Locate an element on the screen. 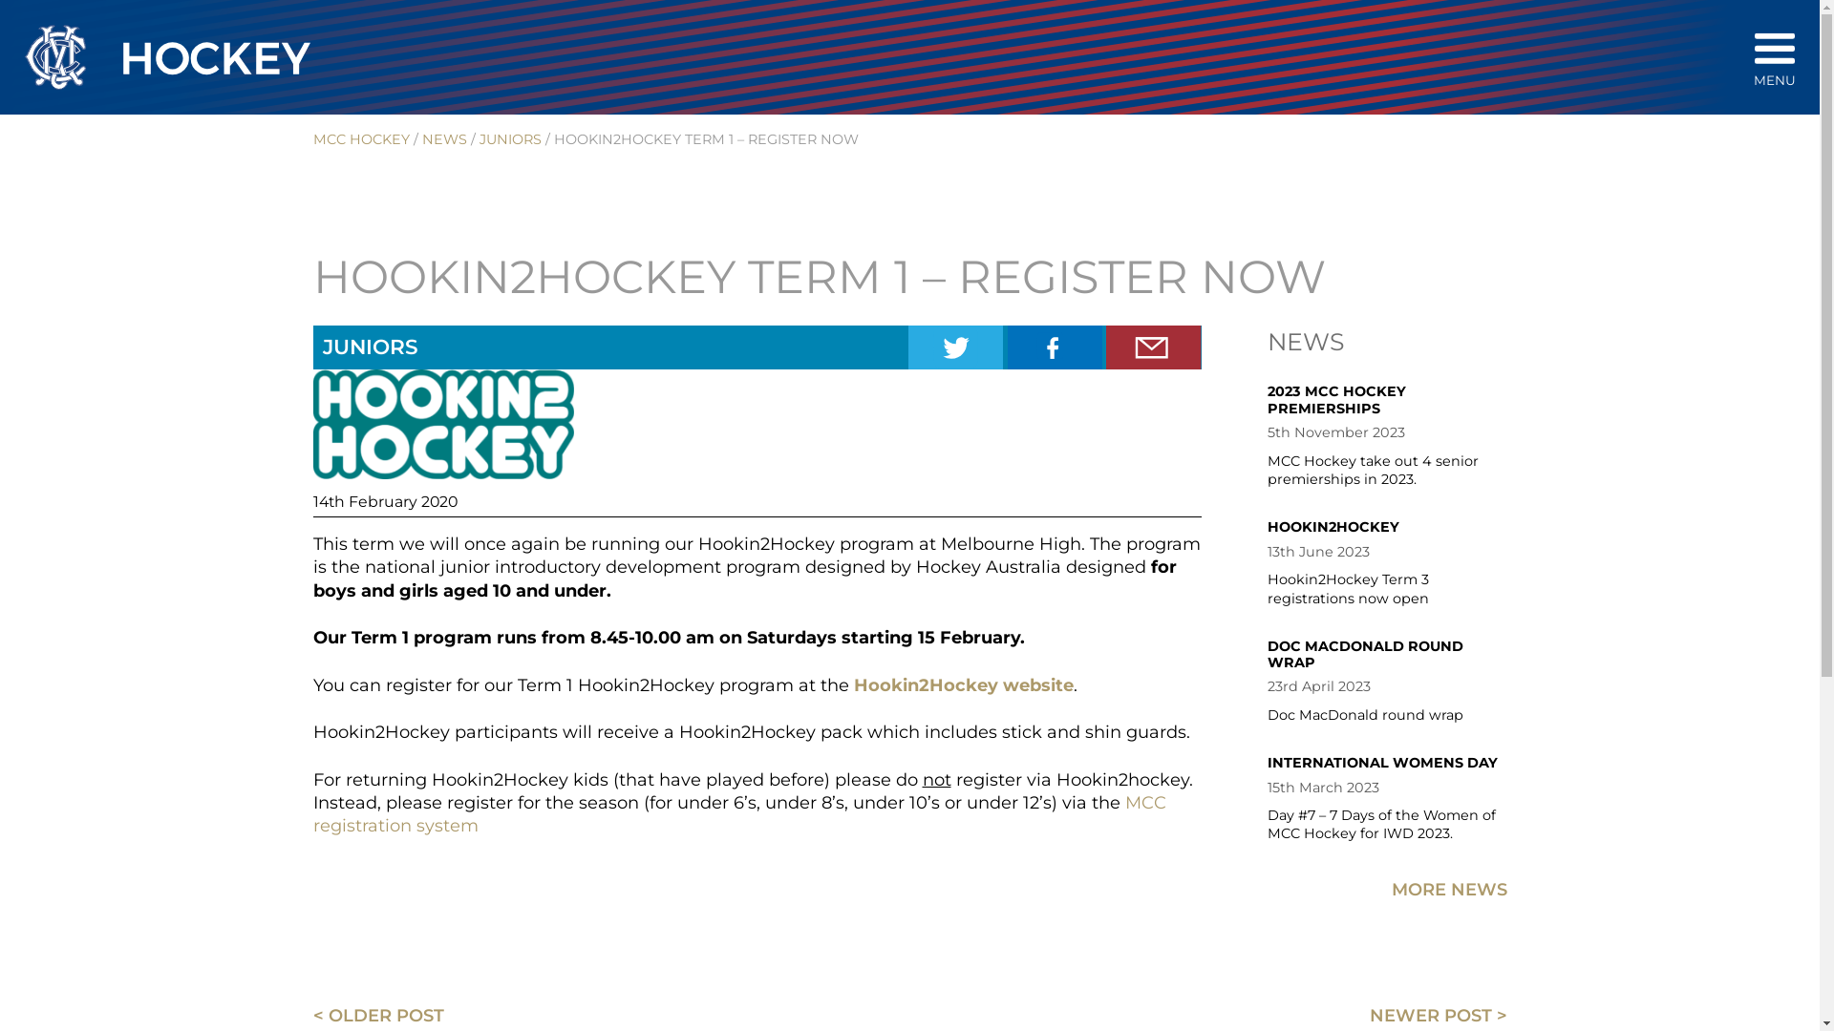  Hookin2Hockey website is located at coordinates (964, 685).